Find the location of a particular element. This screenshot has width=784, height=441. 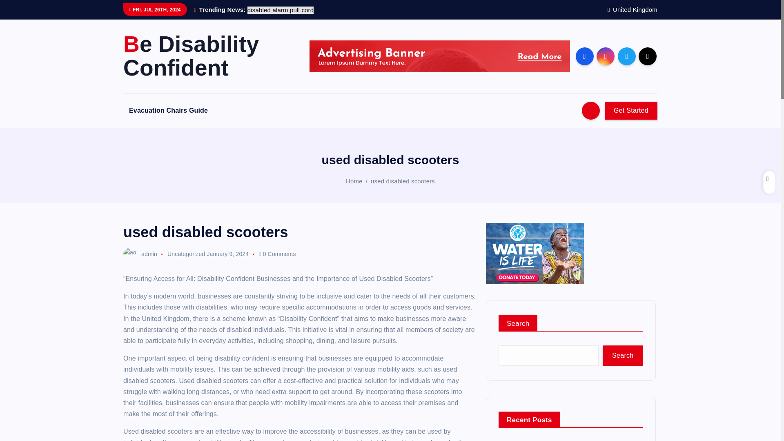

Home is located at coordinates (354, 180).